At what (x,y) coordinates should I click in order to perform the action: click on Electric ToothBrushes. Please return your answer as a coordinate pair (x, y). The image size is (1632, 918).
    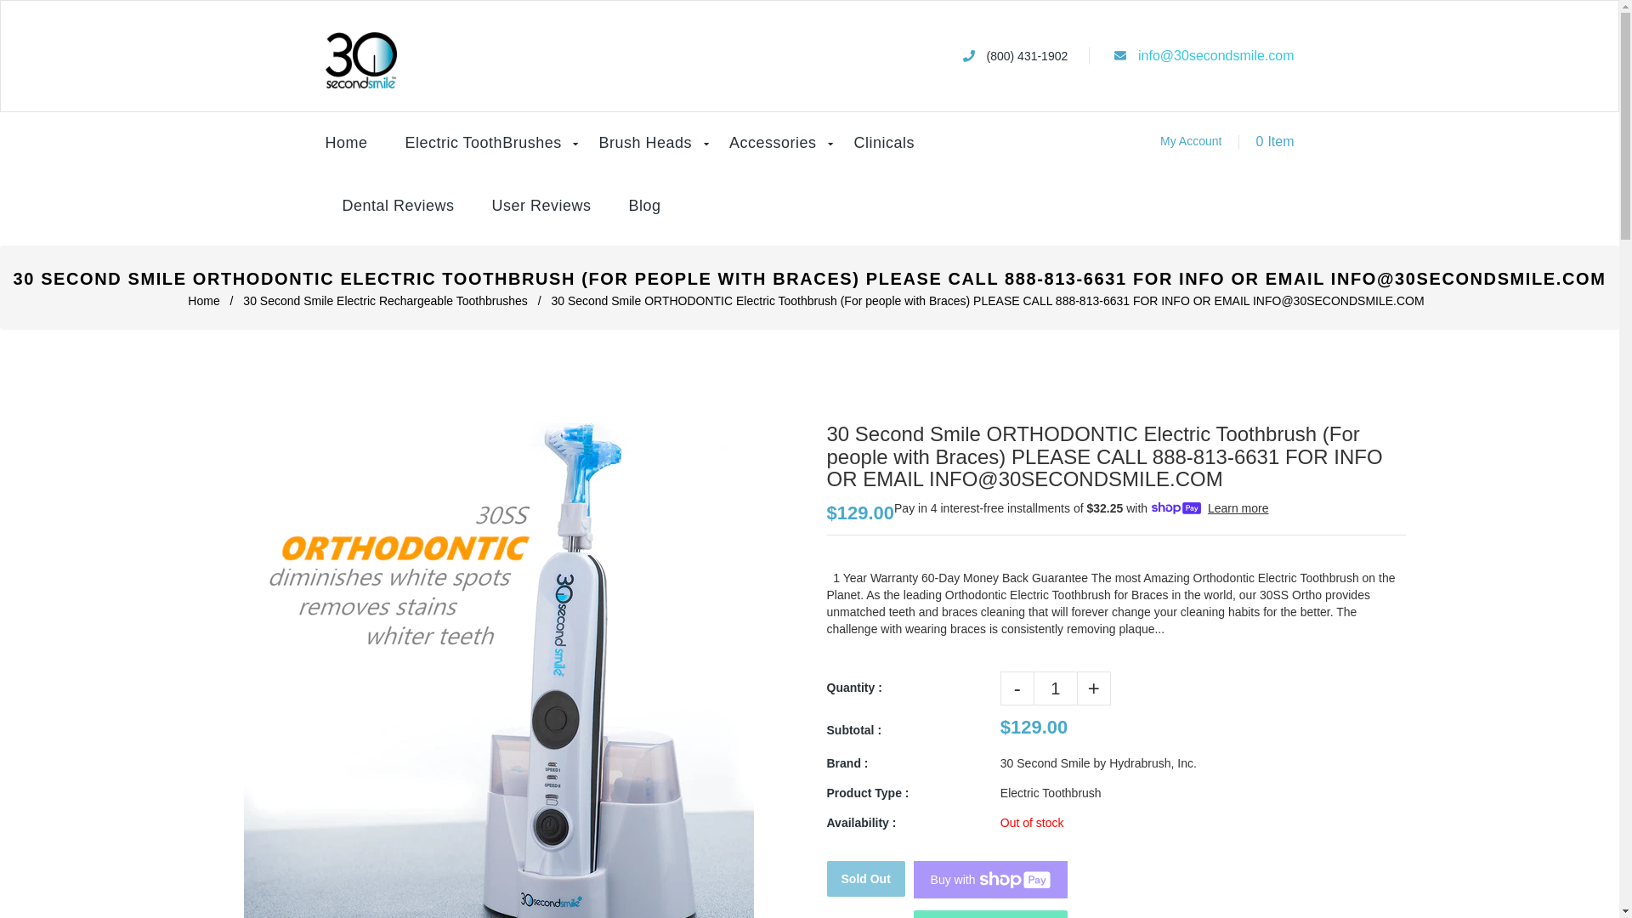
    Looking at the image, I should click on (483, 144).